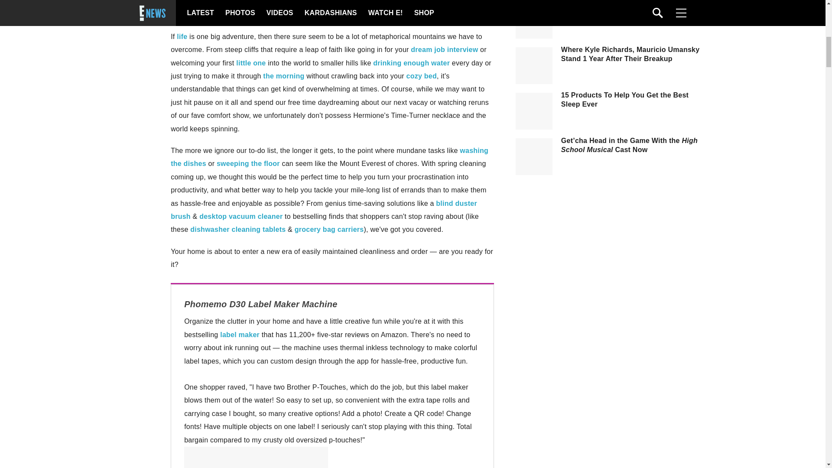  I want to click on dishwasher cleaning tablets, so click(237, 229).